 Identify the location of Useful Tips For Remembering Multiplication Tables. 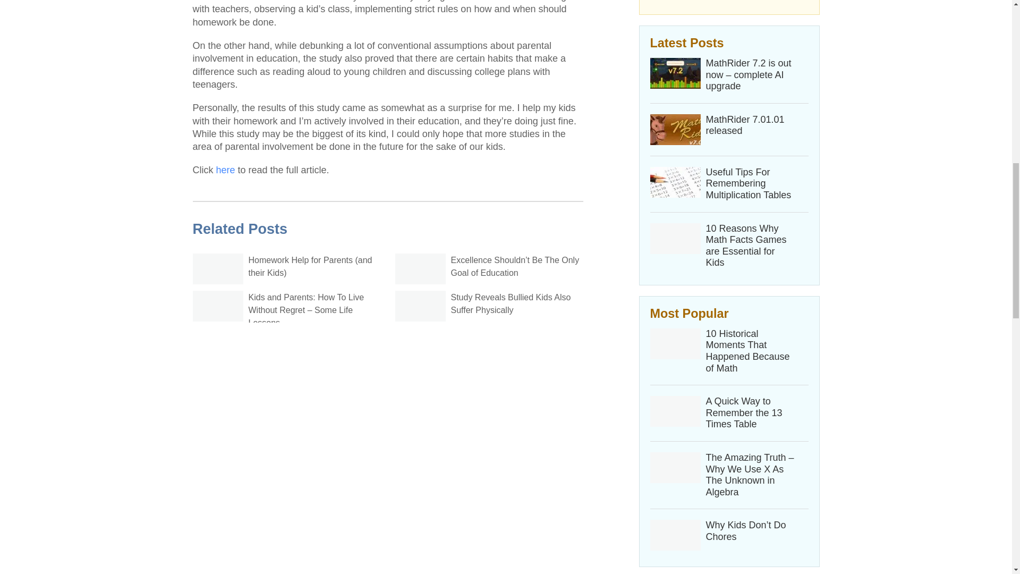
(750, 184).